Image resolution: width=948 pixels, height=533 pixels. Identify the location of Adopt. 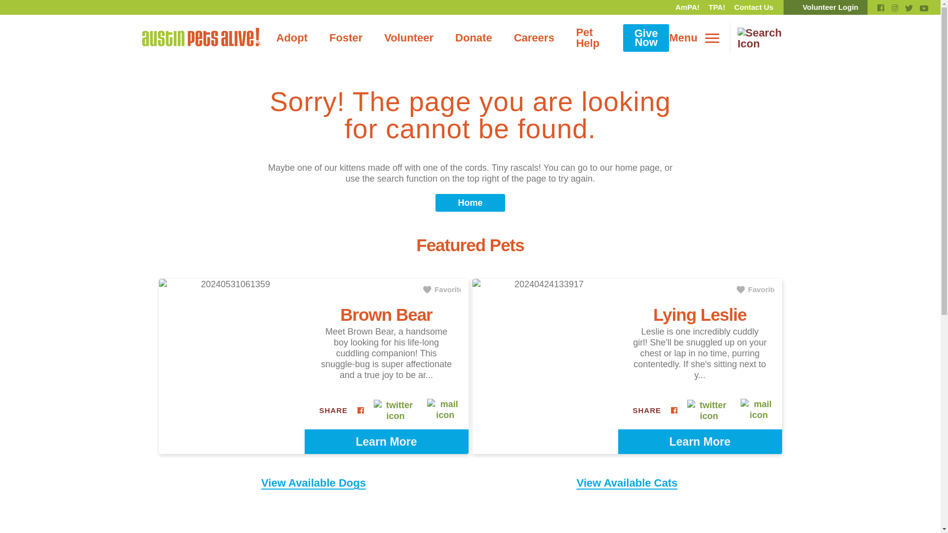
(292, 38).